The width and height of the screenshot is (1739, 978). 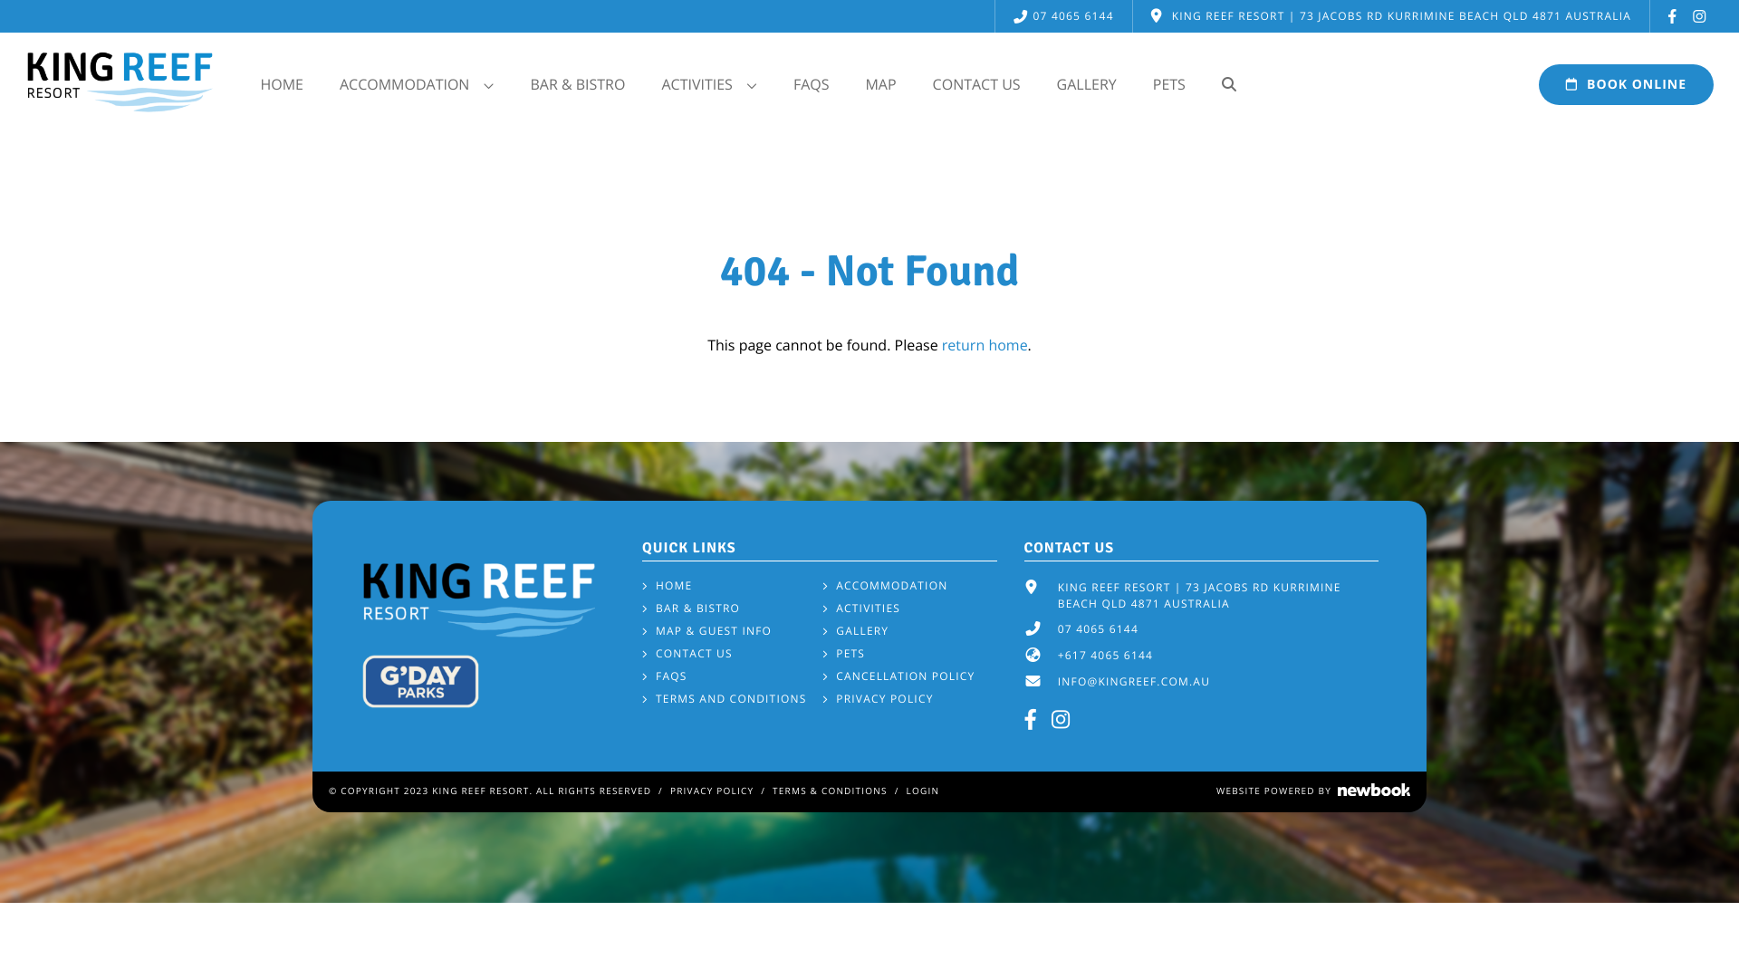 What do you see at coordinates (924, 791) in the screenshot?
I see `LOGIN` at bounding box center [924, 791].